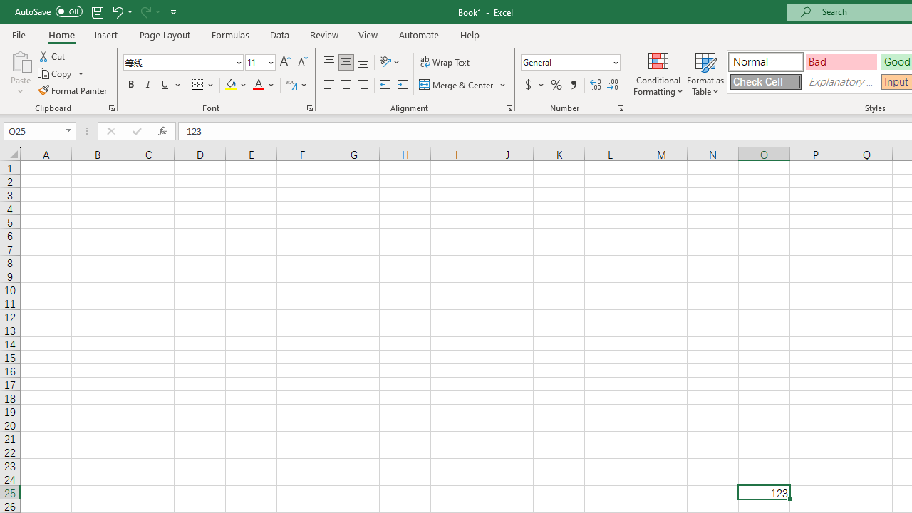 This screenshot has height=513, width=912. Describe the element at coordinates (534, 85) in the screenshot. I see `Accounting Number Format` at that location.